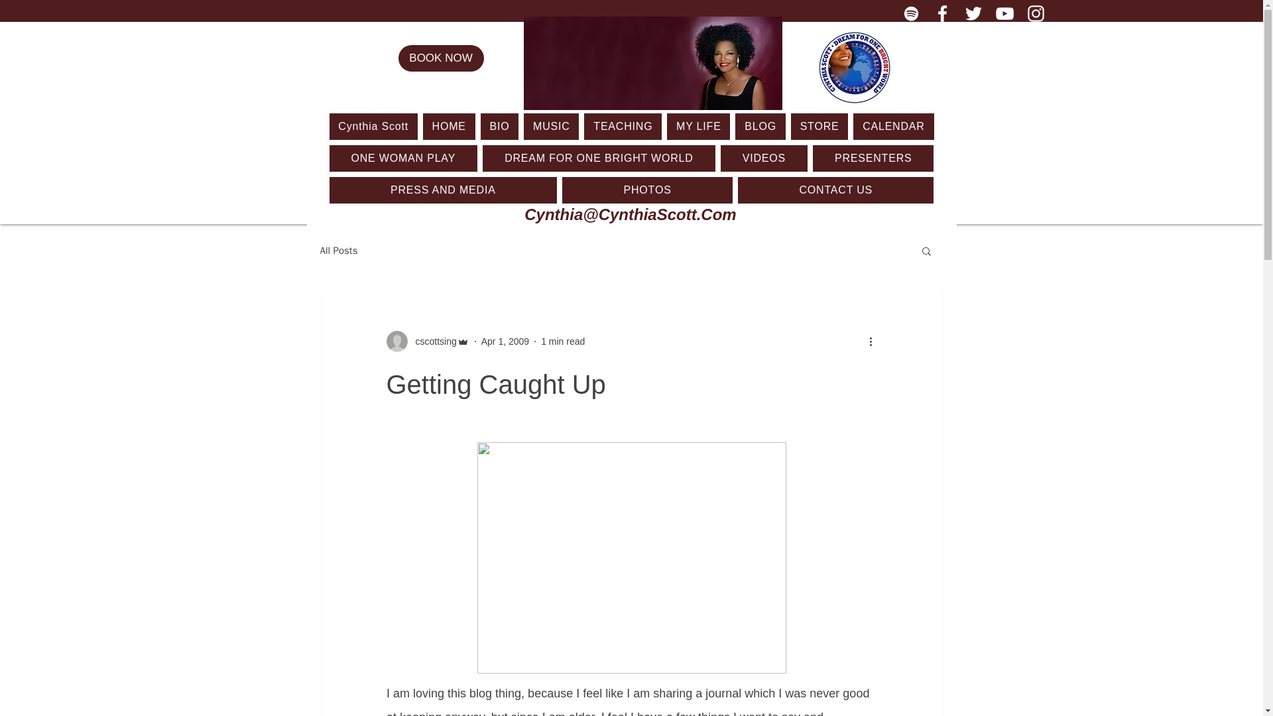  What do you see at coordinates (500, 126) in the screenshot?
I see `BIO` at bounding box center [500, 126].